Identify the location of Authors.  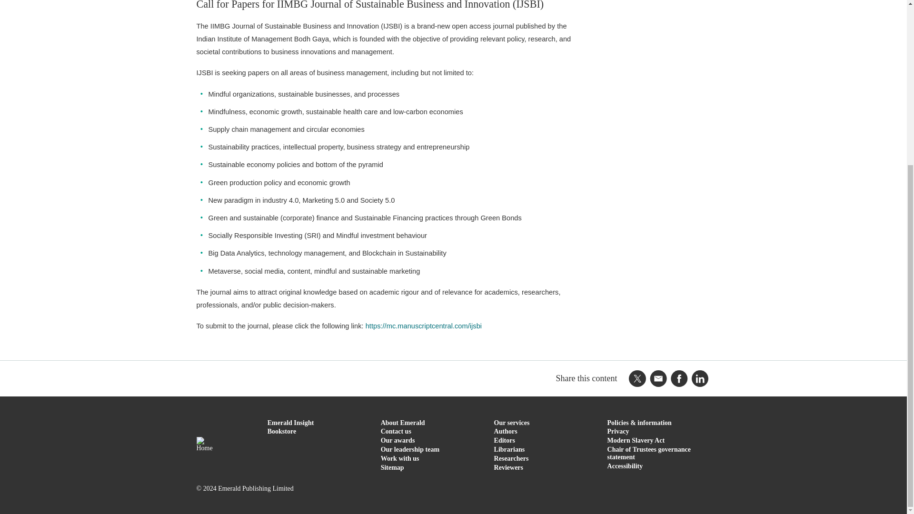
(506, 431).